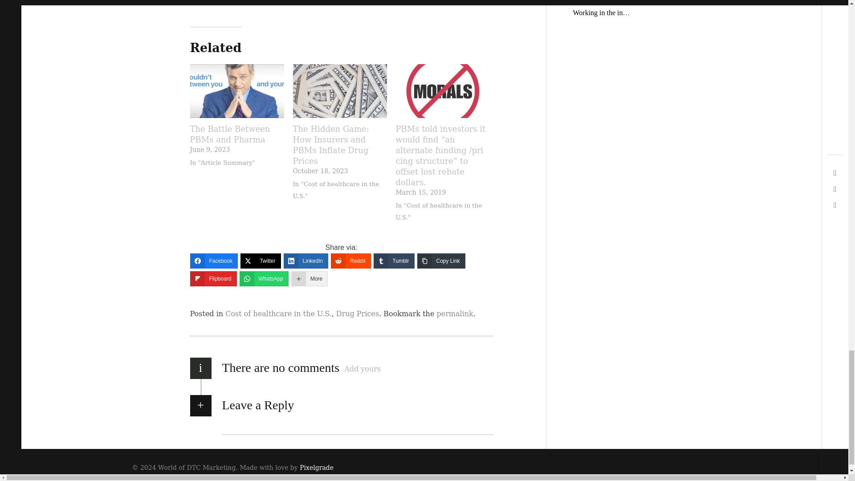 Image resolution: width=855 pixels, height=481 pixels. What do you see at coordinates (237, 91) in the screenshot?
I see `The Battle Between PBMs and Pharma` at bounding box center [237, 91].